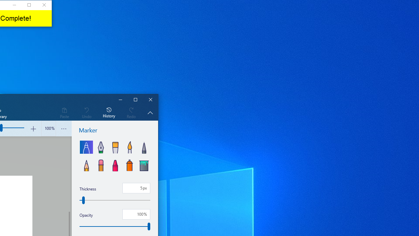 This screenshot has height=236, width=419. What do you see at coordinates (101, 165) in the screenshot?
I see `Eraser` at bounding box center [101, 165].